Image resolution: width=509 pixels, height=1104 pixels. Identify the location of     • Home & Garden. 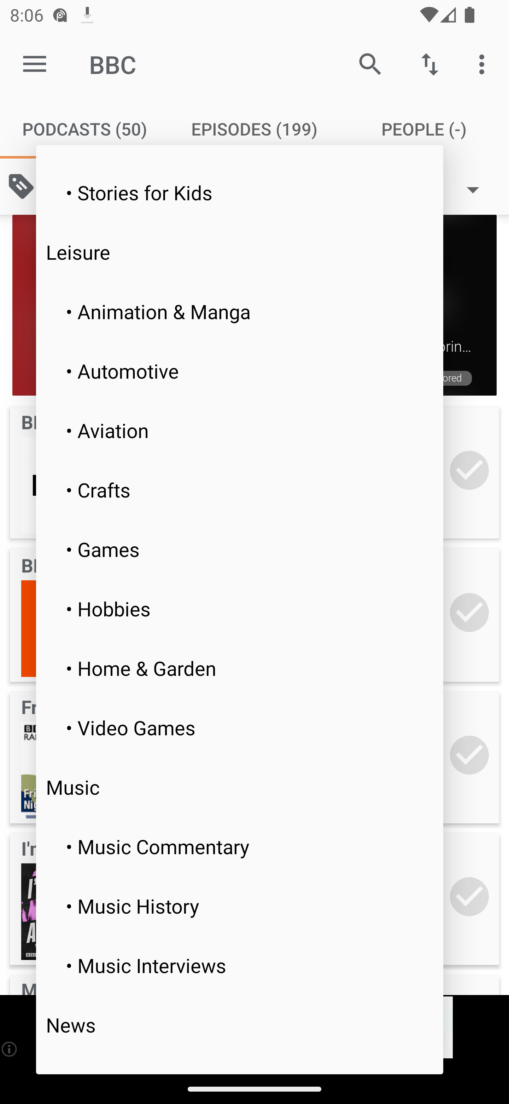
(240, 668).